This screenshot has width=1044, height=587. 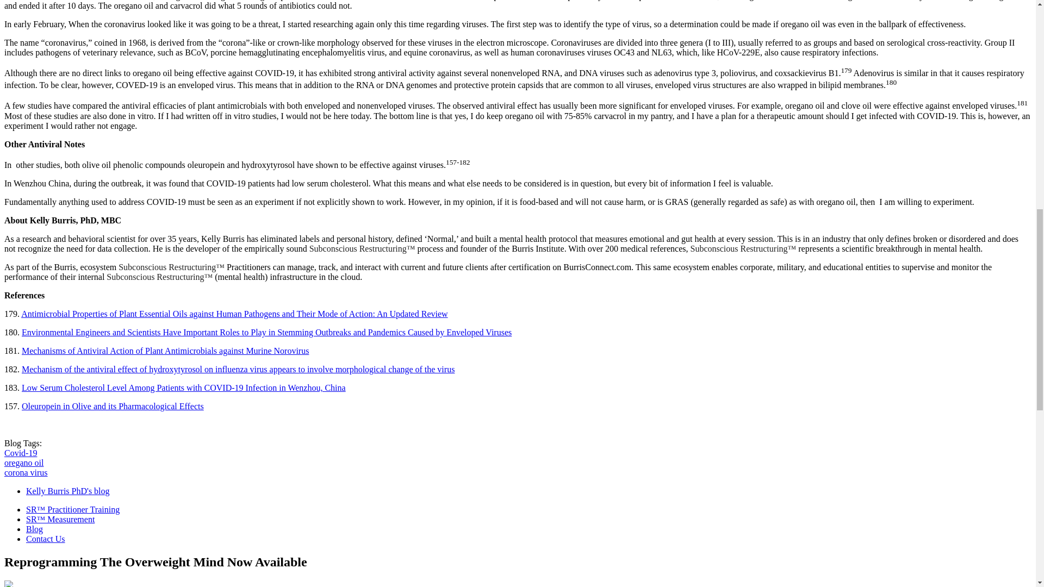 What do you see at coordinates (113, 406) in the screenshot?
I see `Oleuropein in Olive and its Pharmacological Effects` at bounding box center [113, 406].